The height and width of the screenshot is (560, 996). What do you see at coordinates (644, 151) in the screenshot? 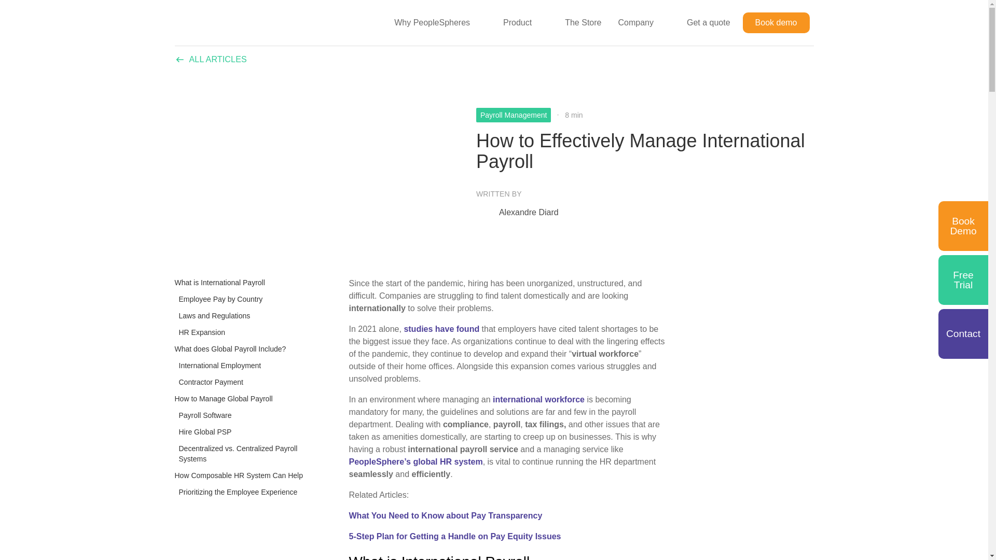
I see `How to Effectively Manage International Payroll` at bounding box center [644, 151].